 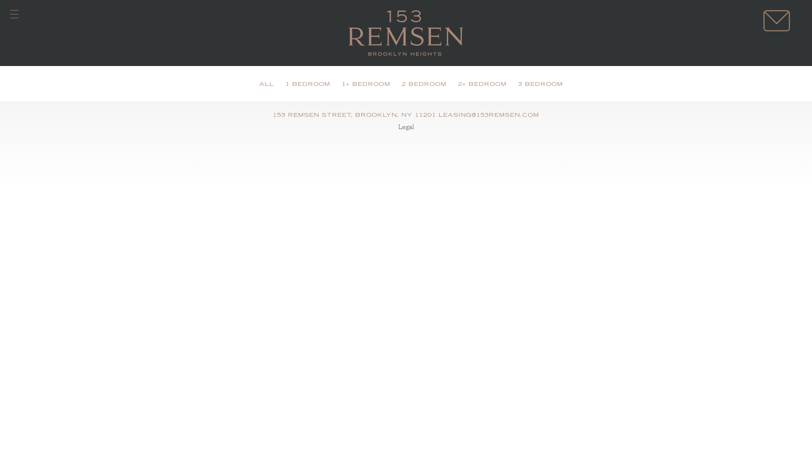 What do you see at coordinates (489, 115) in the screenshot?
I see `LEASING@153REMSEN.COM` at bounding box center [489, 115].